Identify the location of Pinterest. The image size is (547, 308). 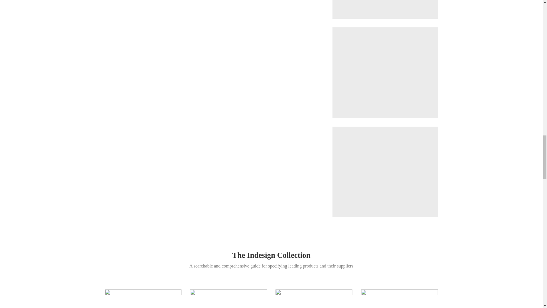
(198, 2).